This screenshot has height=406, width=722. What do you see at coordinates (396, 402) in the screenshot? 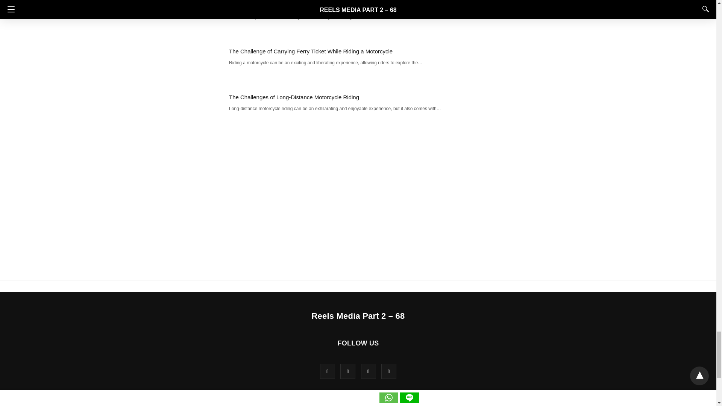
I see `Home Page AMP` at bounding box center [396, 402].